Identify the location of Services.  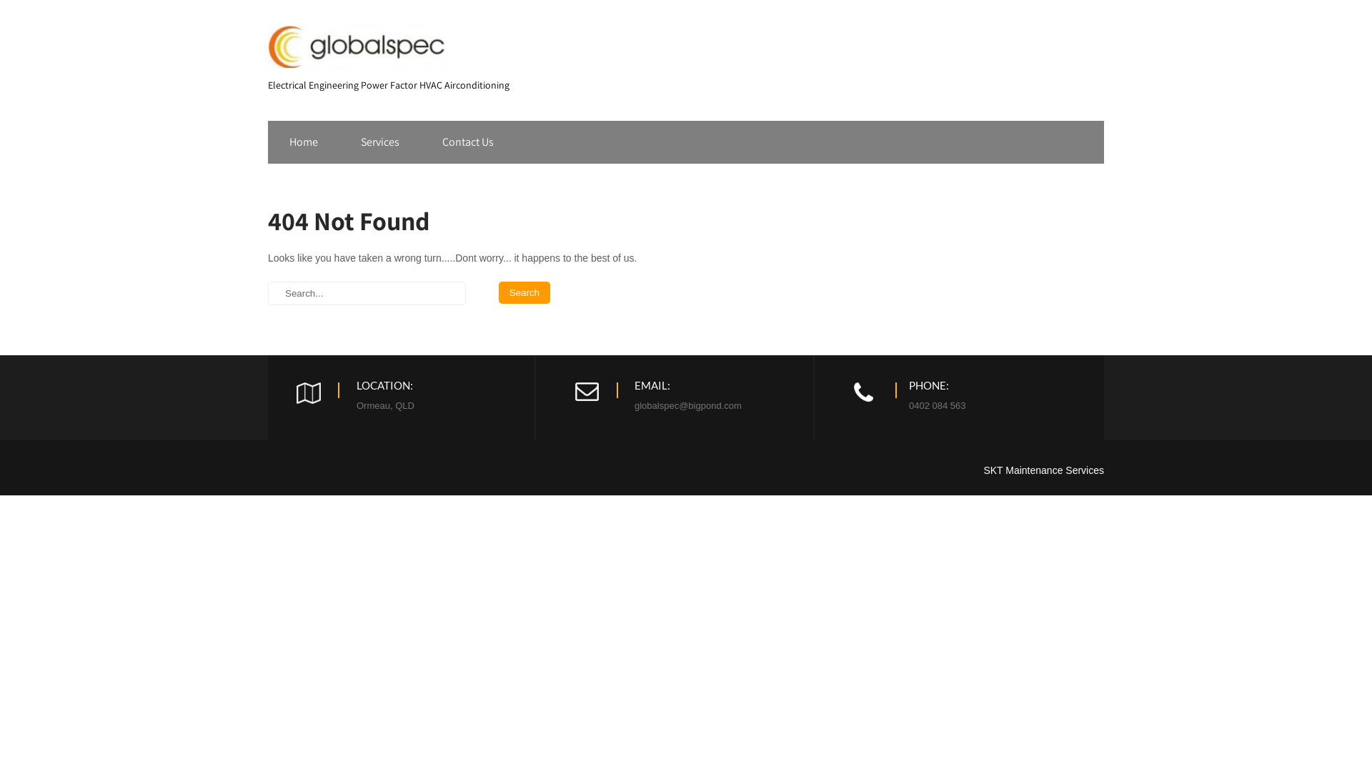
(380, 142).